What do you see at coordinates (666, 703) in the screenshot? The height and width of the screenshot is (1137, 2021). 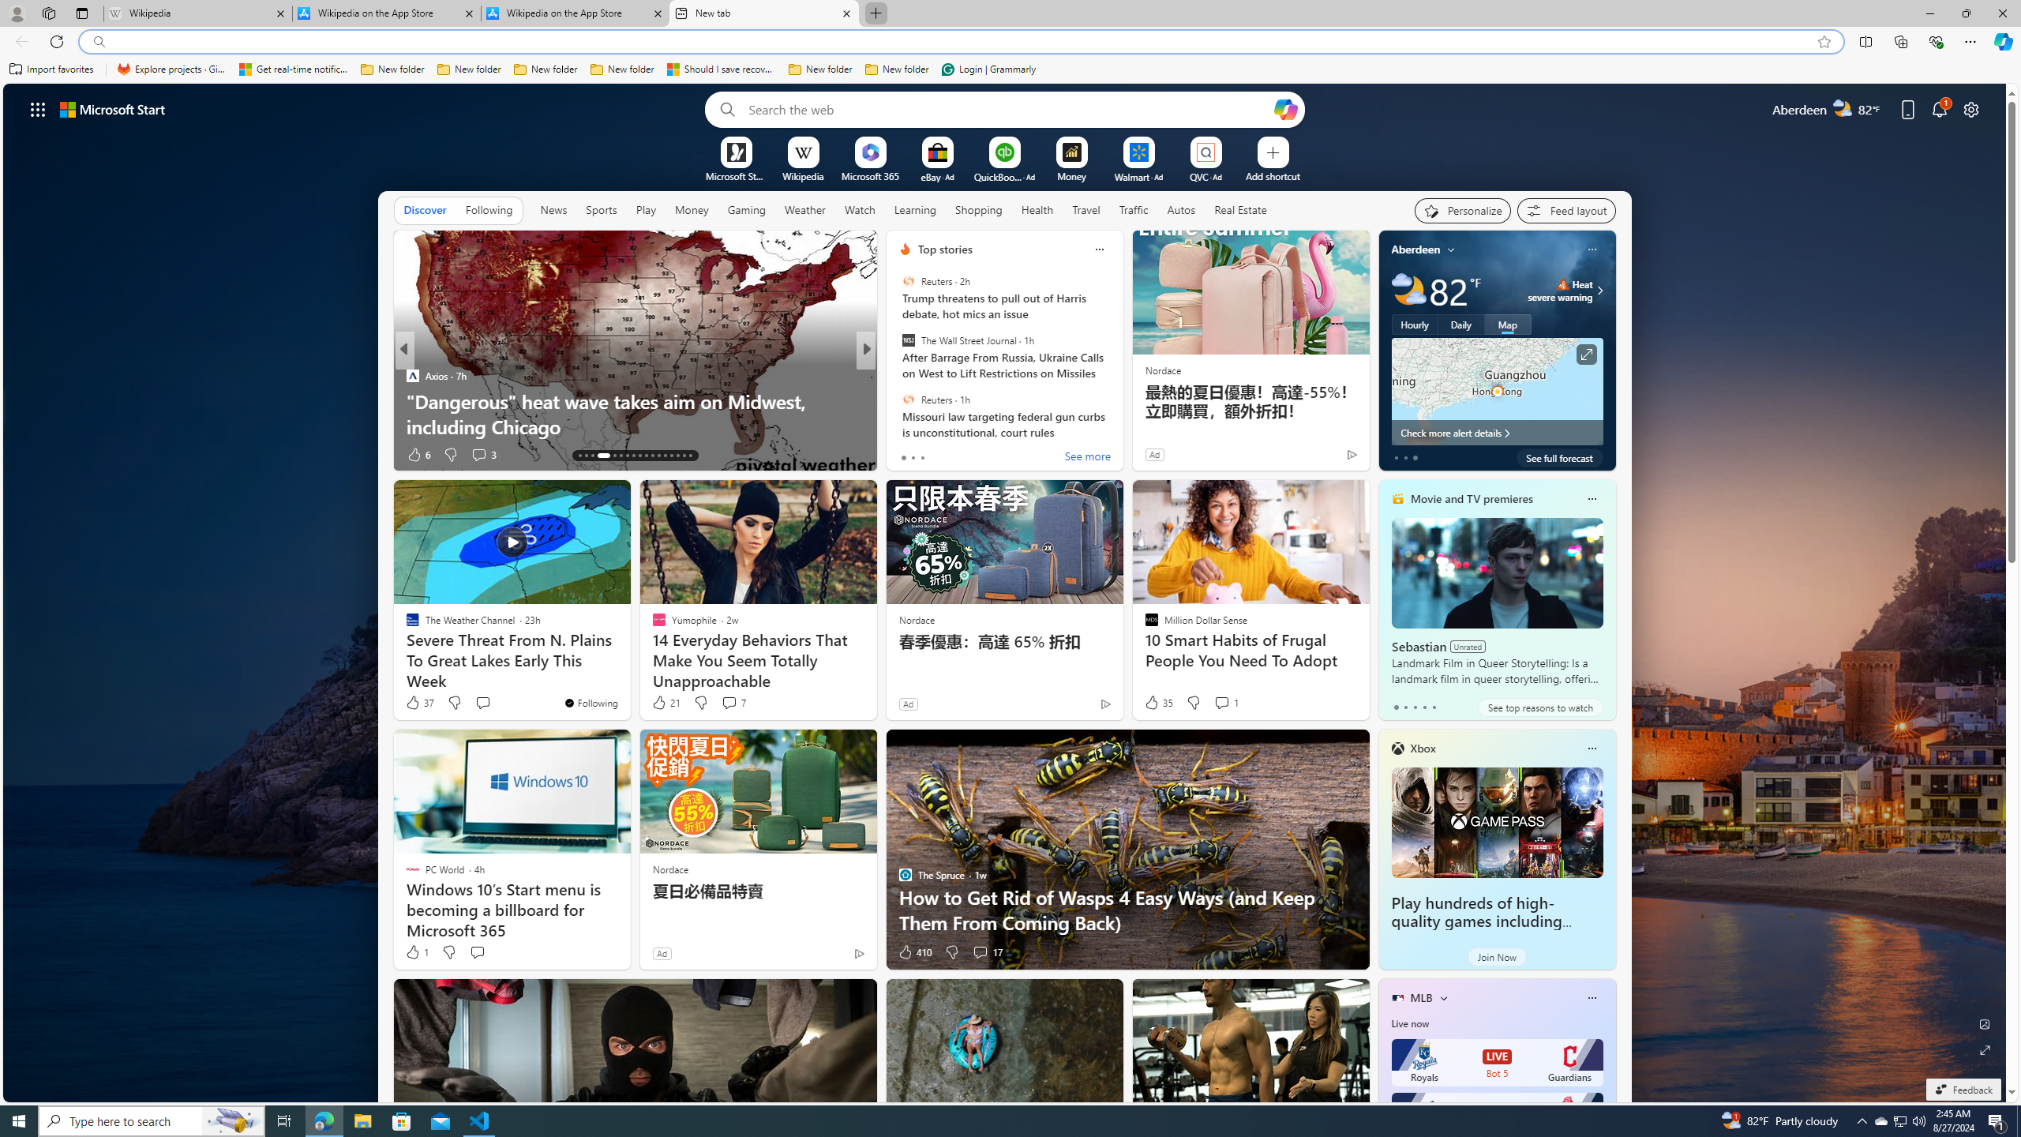 I see `21 Like` at bounding box center [666, 703].